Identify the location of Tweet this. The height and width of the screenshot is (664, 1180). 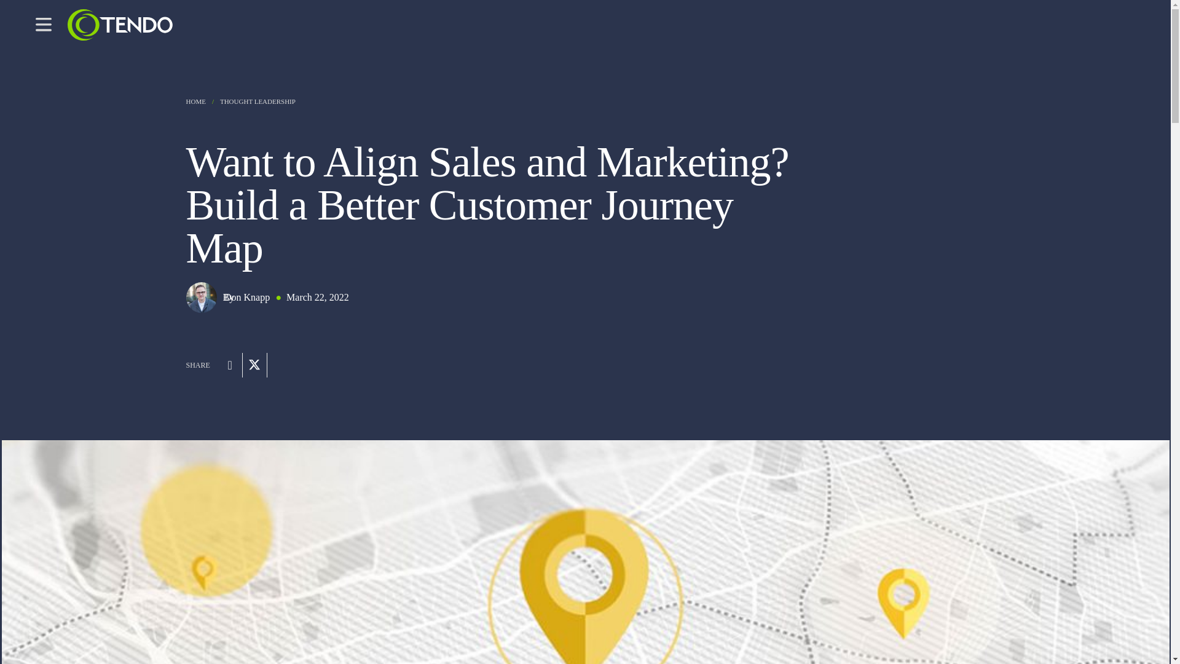
(255, 365).